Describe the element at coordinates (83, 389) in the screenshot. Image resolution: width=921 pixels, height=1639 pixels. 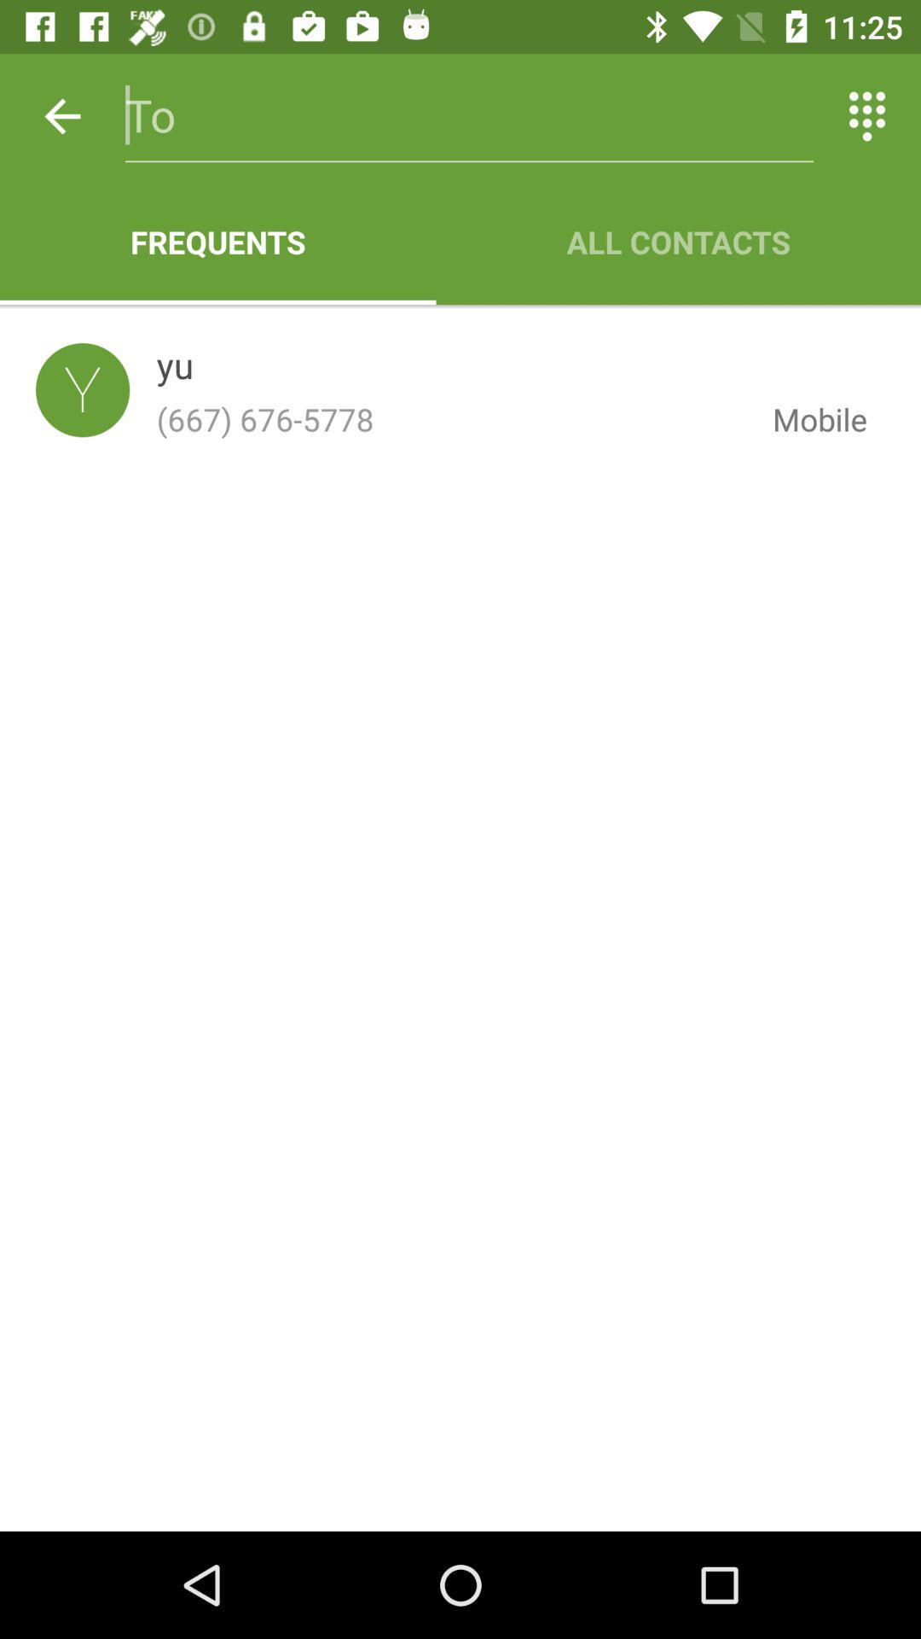
I see `select item next to the yu icon` at that location.